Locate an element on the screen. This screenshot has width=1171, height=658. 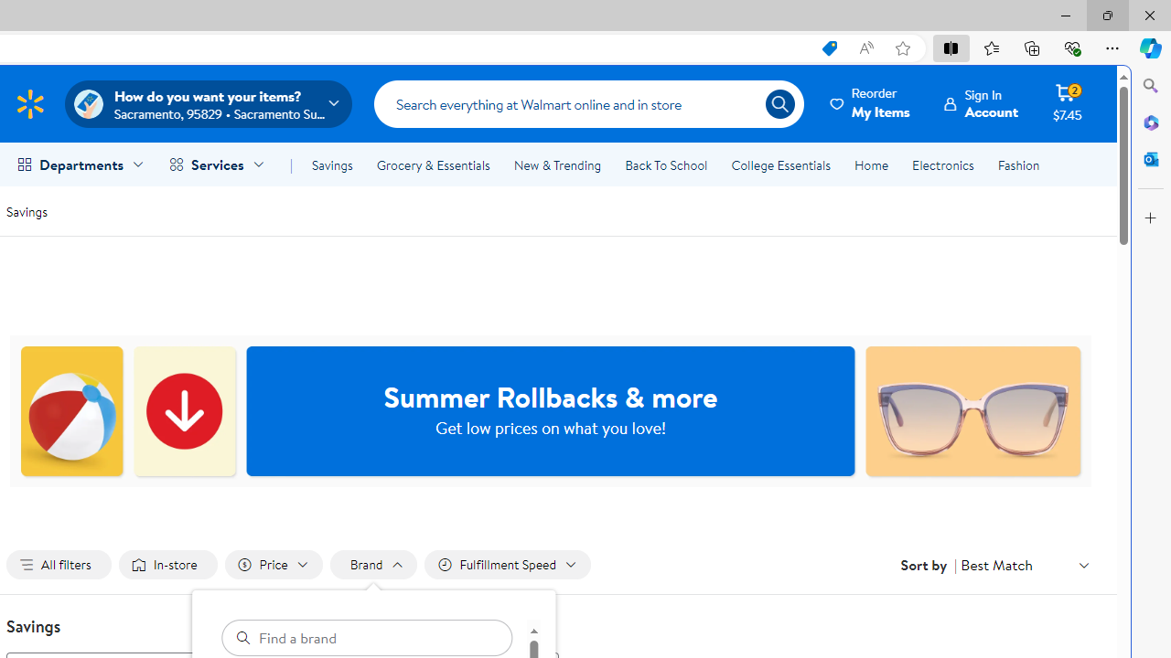
Filter by Fulfillment Speed not applied, activate to change is located at coordinates (507, 565).